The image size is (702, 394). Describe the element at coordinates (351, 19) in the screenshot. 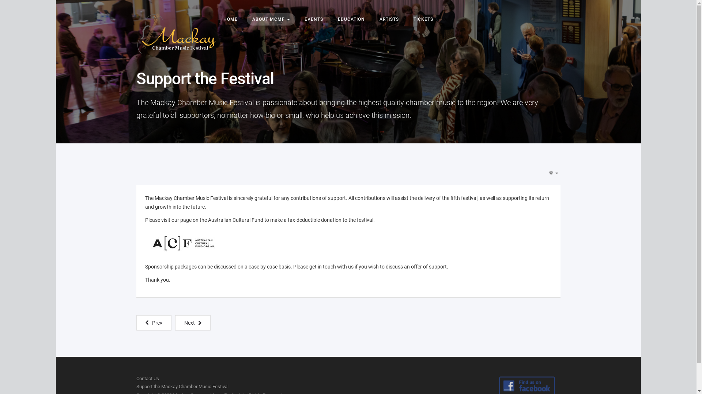

I see `EDUCATION` at that location.